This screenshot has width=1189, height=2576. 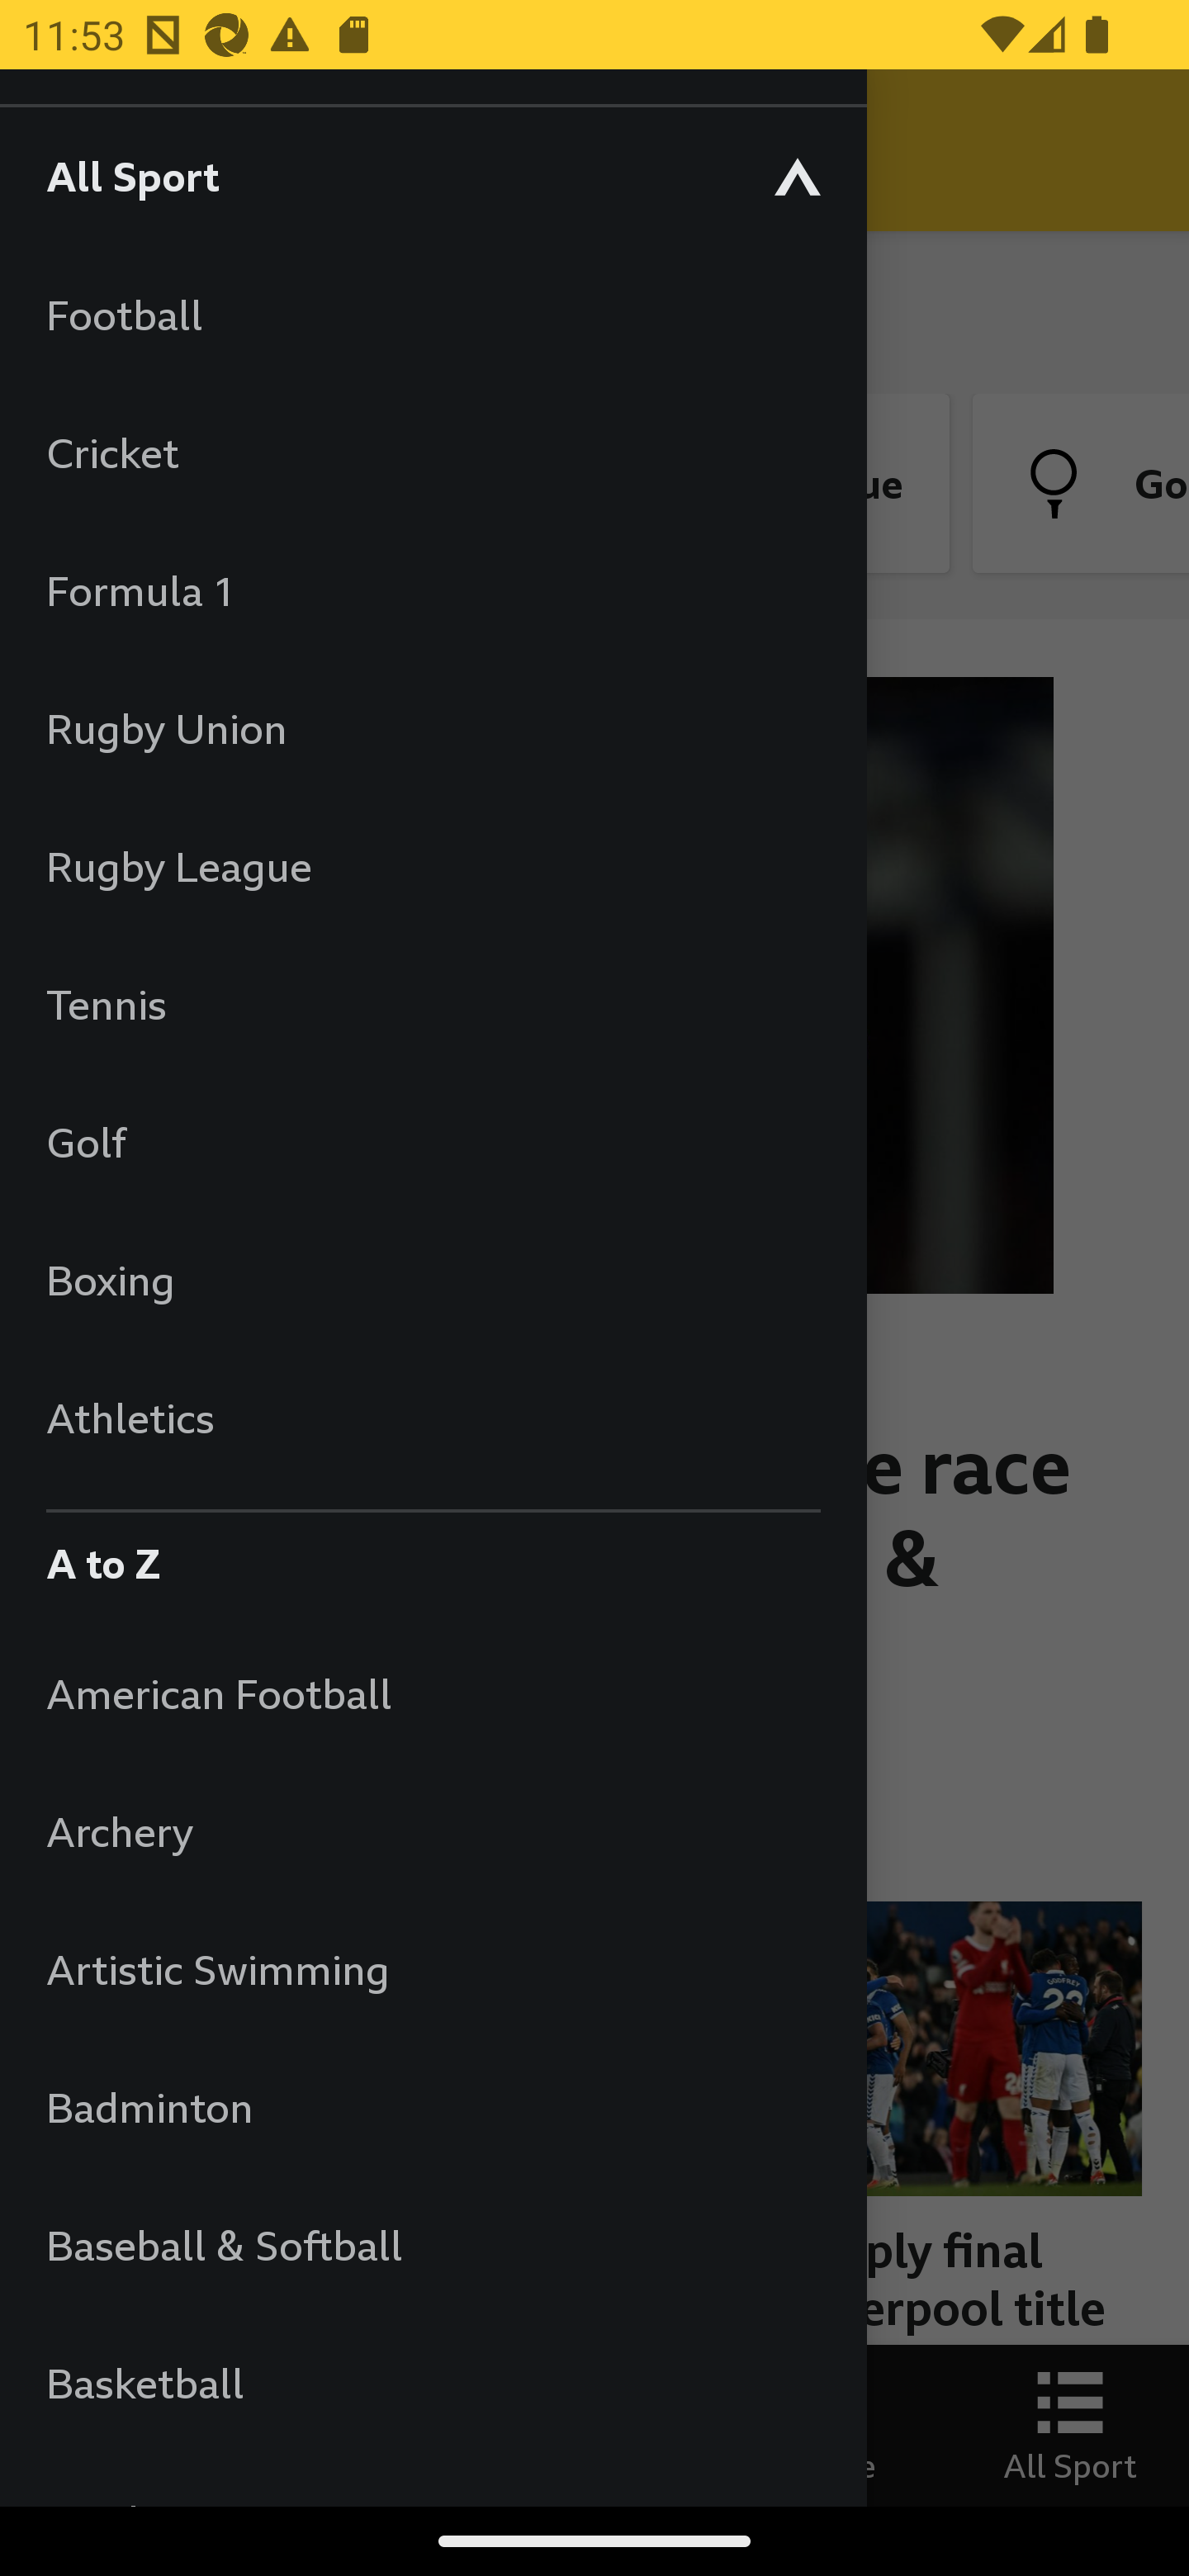 What do you see at coordinates (433, 2107) in the screenshot?
I see `Badminton` at bounding box center [433, 2107].